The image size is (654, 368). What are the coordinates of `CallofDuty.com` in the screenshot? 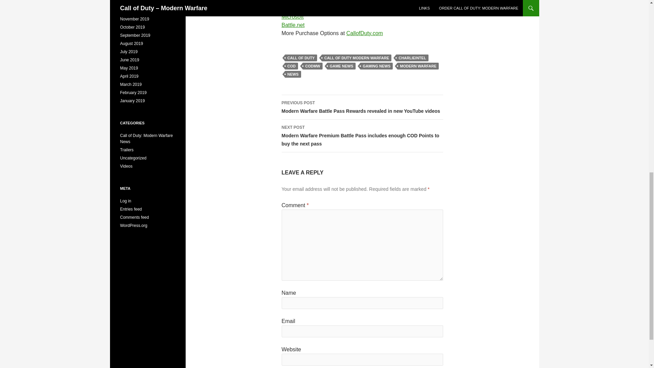 It's located at (364, 33).